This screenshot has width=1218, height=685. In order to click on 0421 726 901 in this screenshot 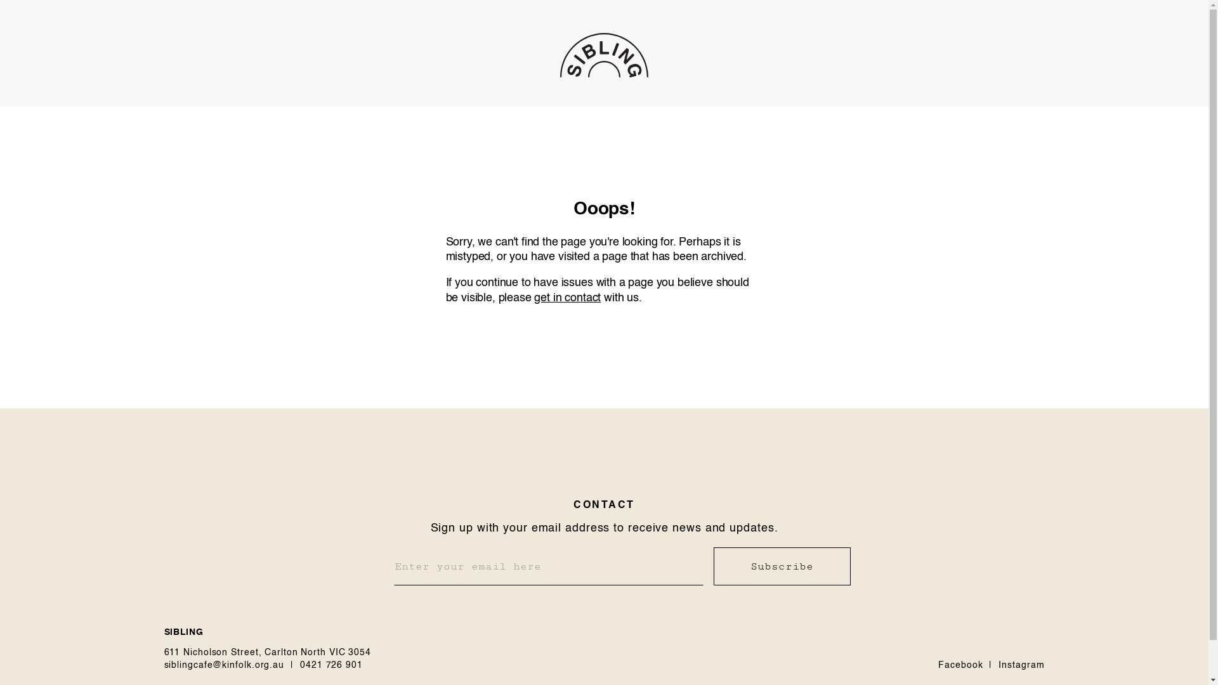, I will do `click(331, 665)`.